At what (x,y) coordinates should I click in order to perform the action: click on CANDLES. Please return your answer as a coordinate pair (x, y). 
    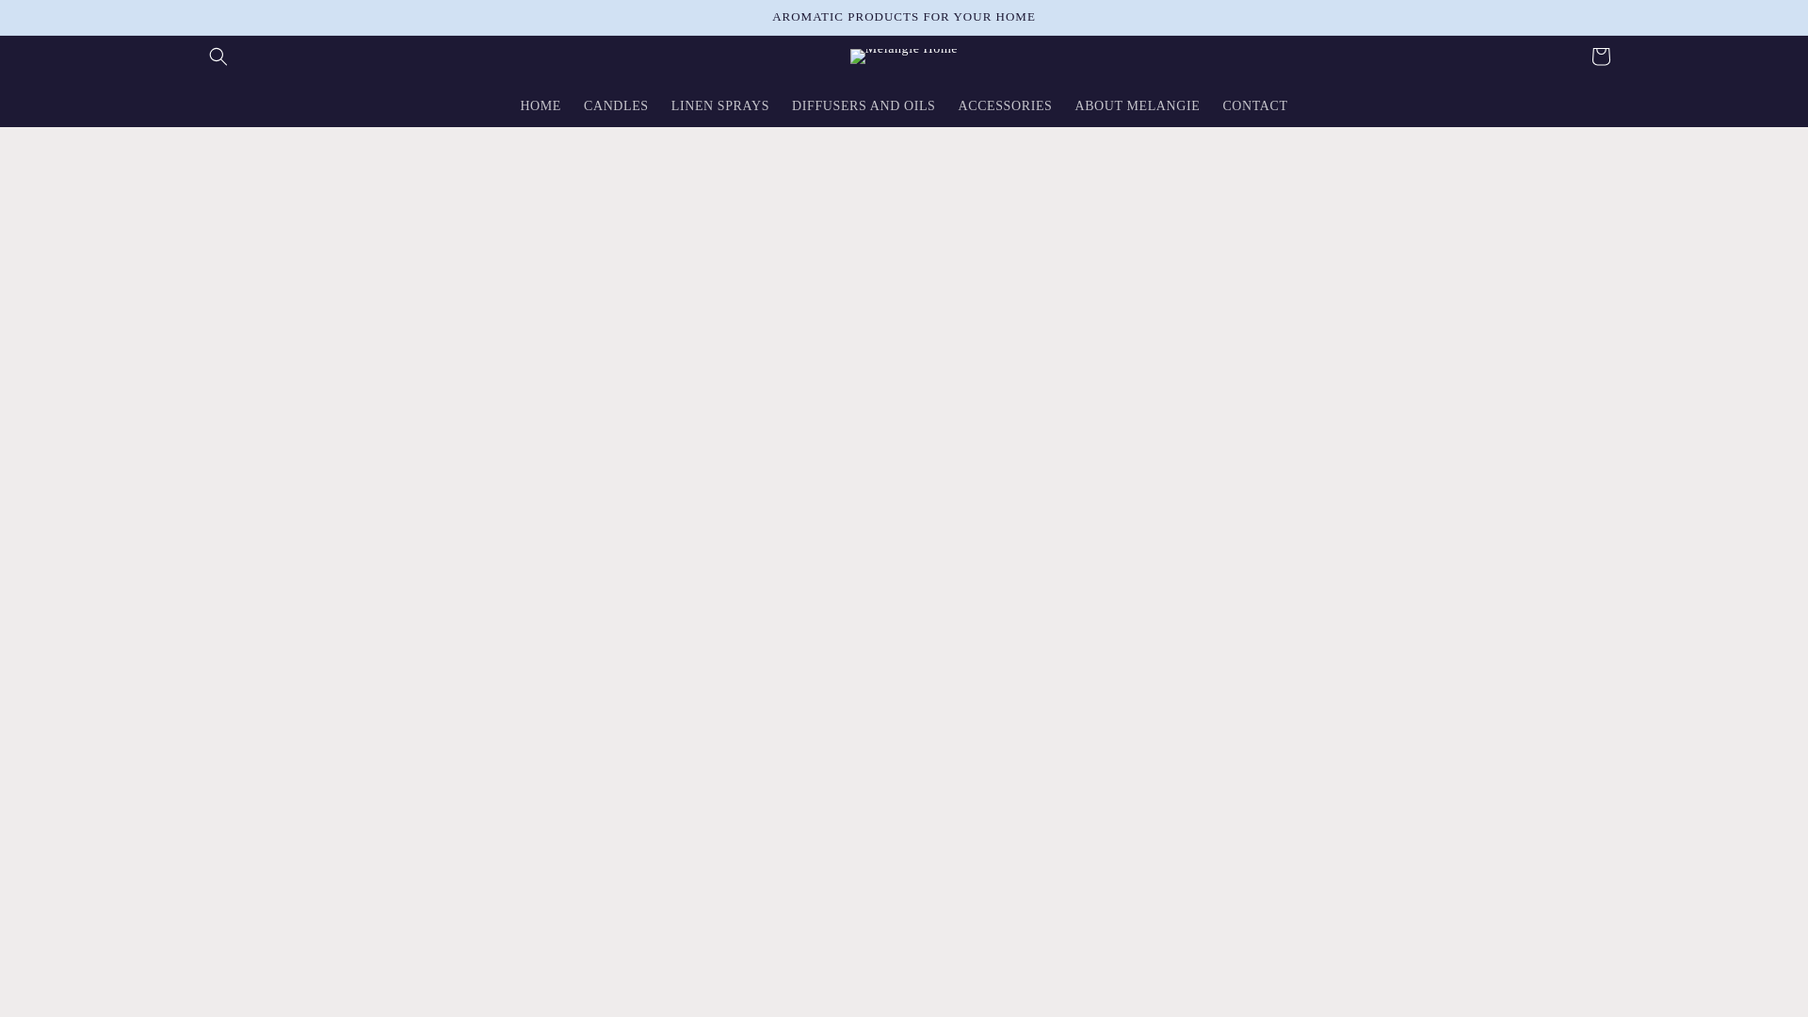
    Looking at the image, I should click on (616, 105).